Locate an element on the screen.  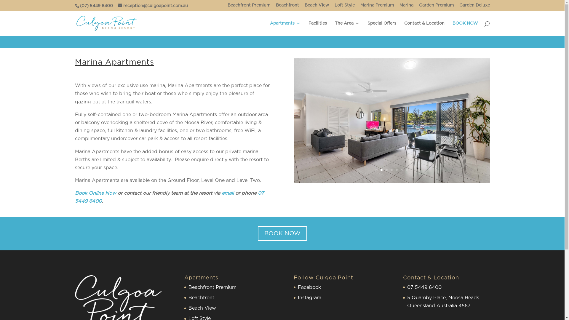
Loft Style is located at coordinates (344, 7).